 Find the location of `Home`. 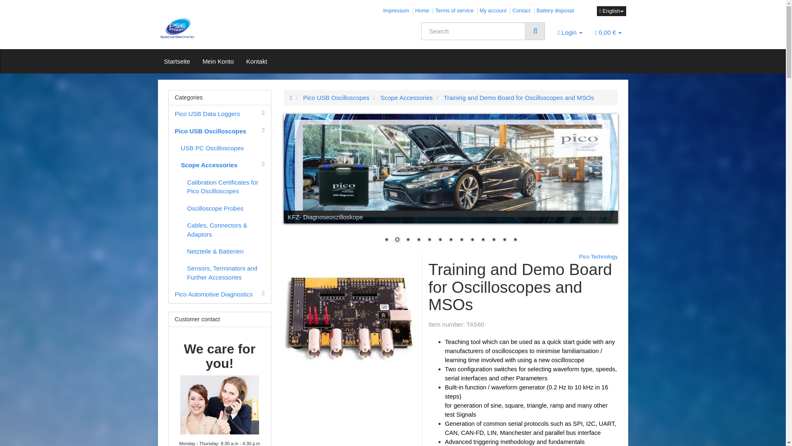

Home is located at coordinates (422, 11).